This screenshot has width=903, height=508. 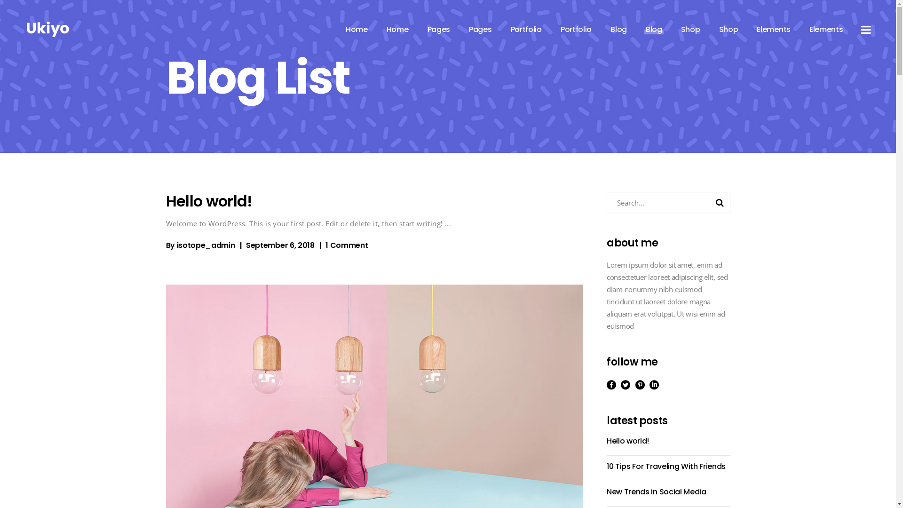 What do you see at coordinates (209, 201) in the screenshot?
I see `Hello world!` at bounding box center [209, 201].